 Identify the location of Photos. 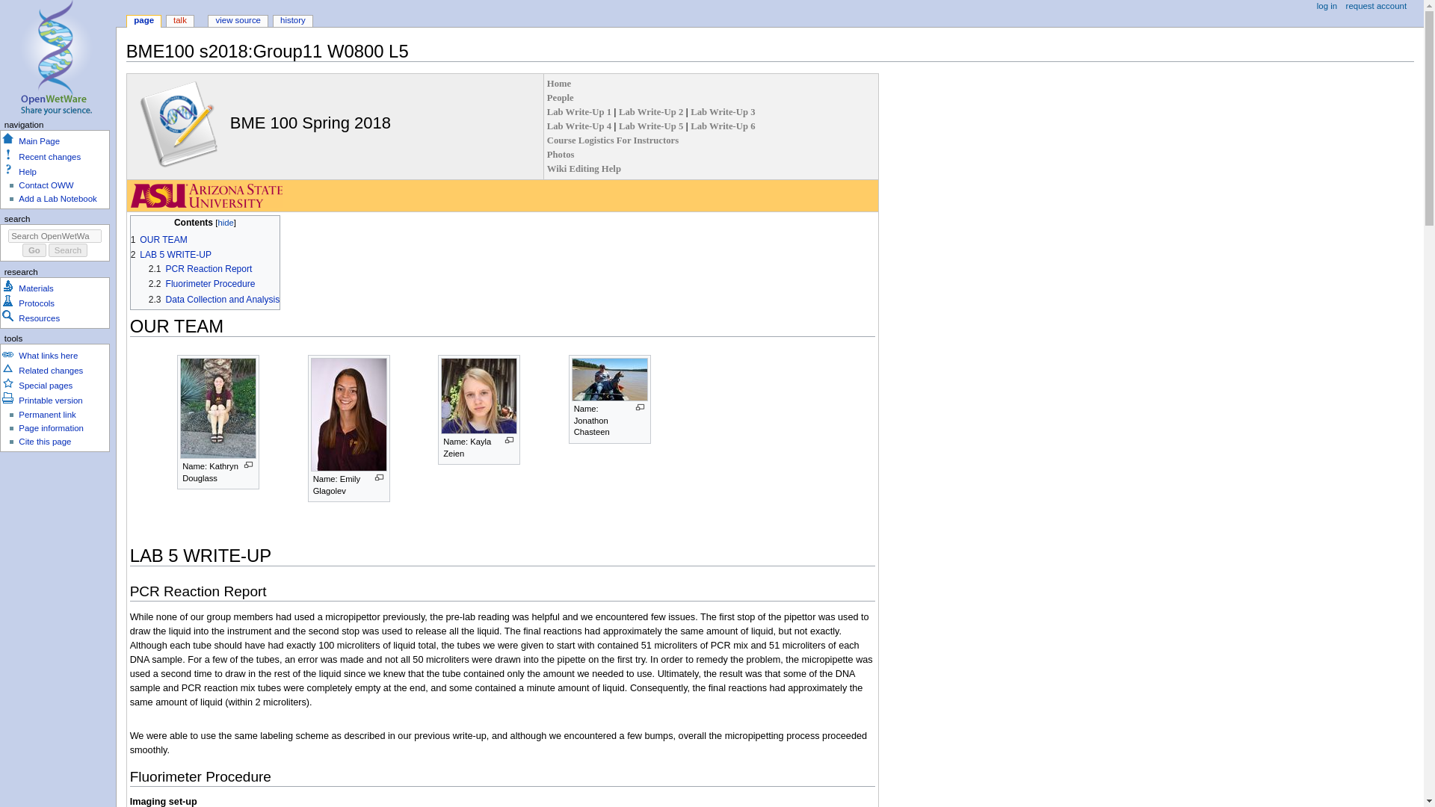
(561, 154).